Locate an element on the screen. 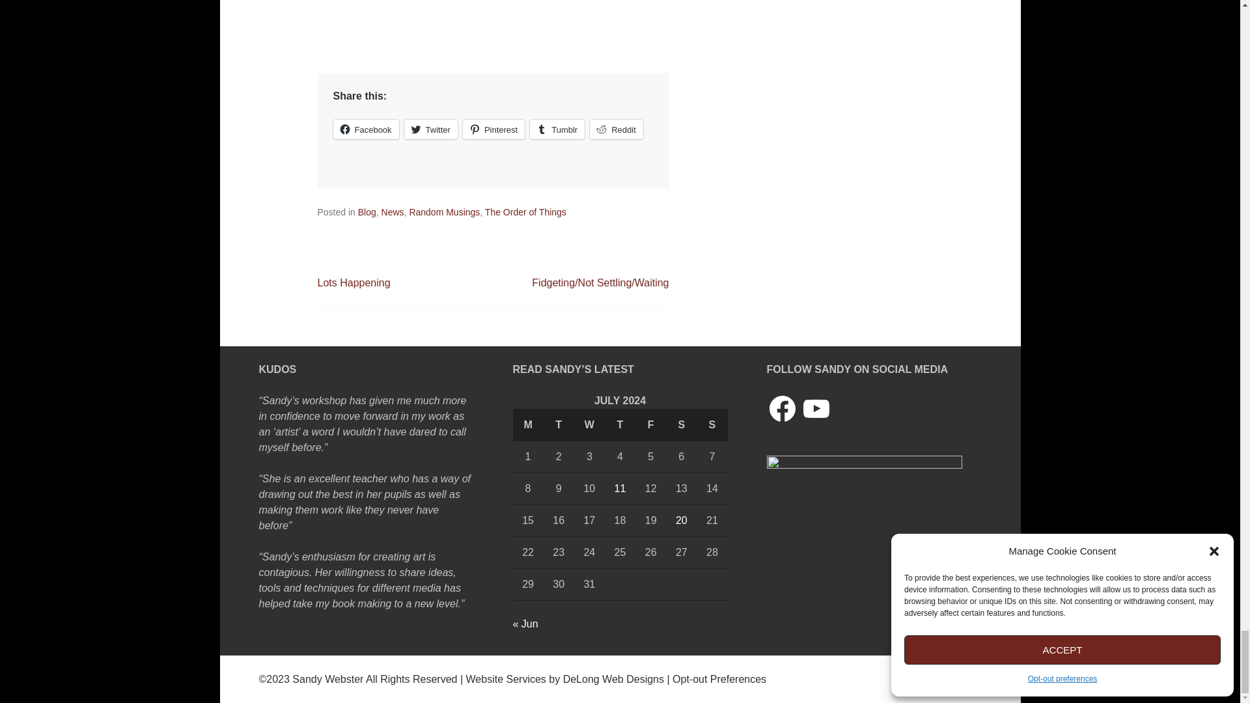 The height and width of the screenshot is (703, 1250). Random Musings is located at coordinates (444, 212).